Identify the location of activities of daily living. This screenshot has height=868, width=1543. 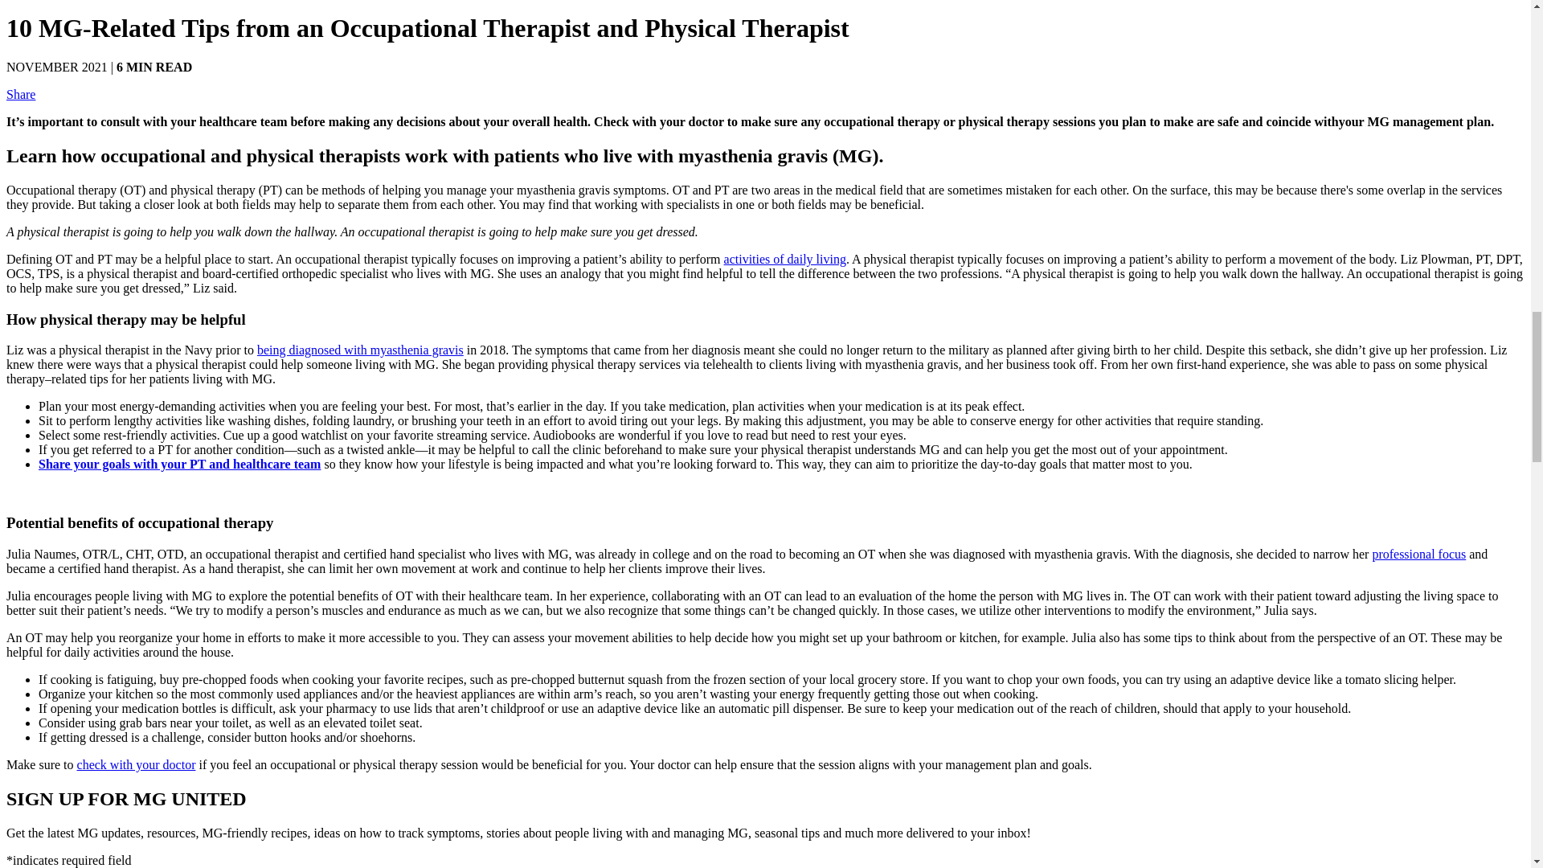
(784, 259).